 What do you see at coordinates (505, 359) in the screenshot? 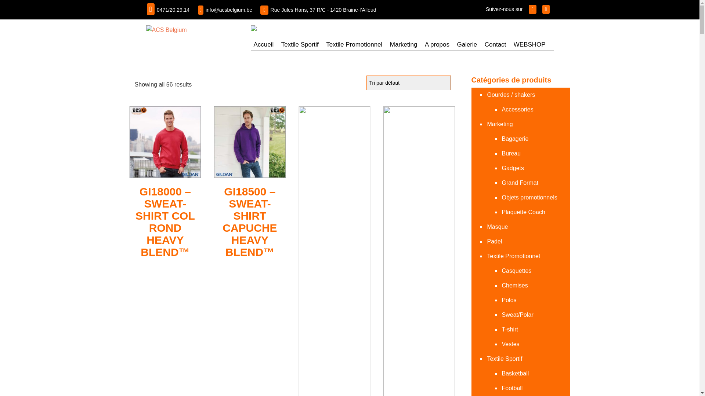
I see `Textile Sportif` at bounding box center [505, 359].